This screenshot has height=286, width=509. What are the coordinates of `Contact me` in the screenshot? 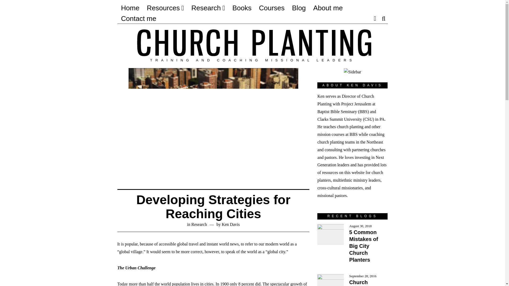 It's located at (138, 18).